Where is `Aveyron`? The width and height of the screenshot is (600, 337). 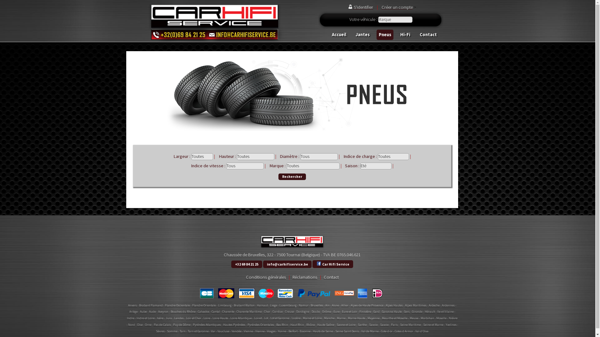 Aveyron is located at coordinates (163, 311).